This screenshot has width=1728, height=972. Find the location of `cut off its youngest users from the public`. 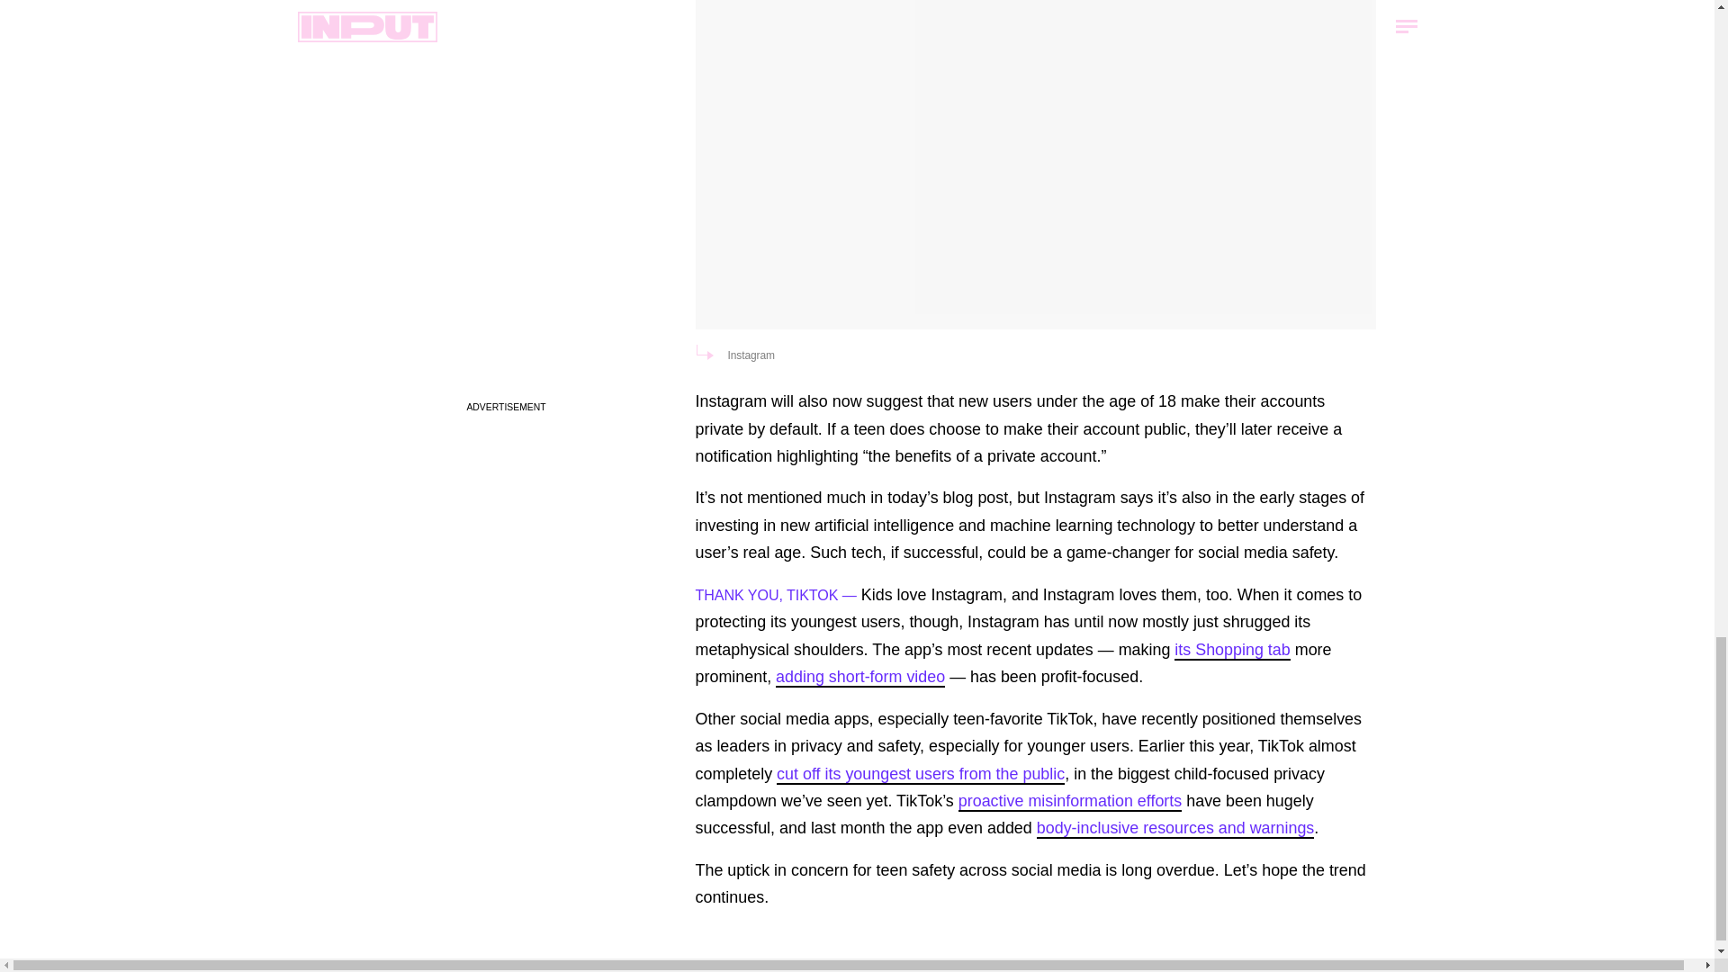

cut off its youngest users from the public is located at coordinates (920, 774).